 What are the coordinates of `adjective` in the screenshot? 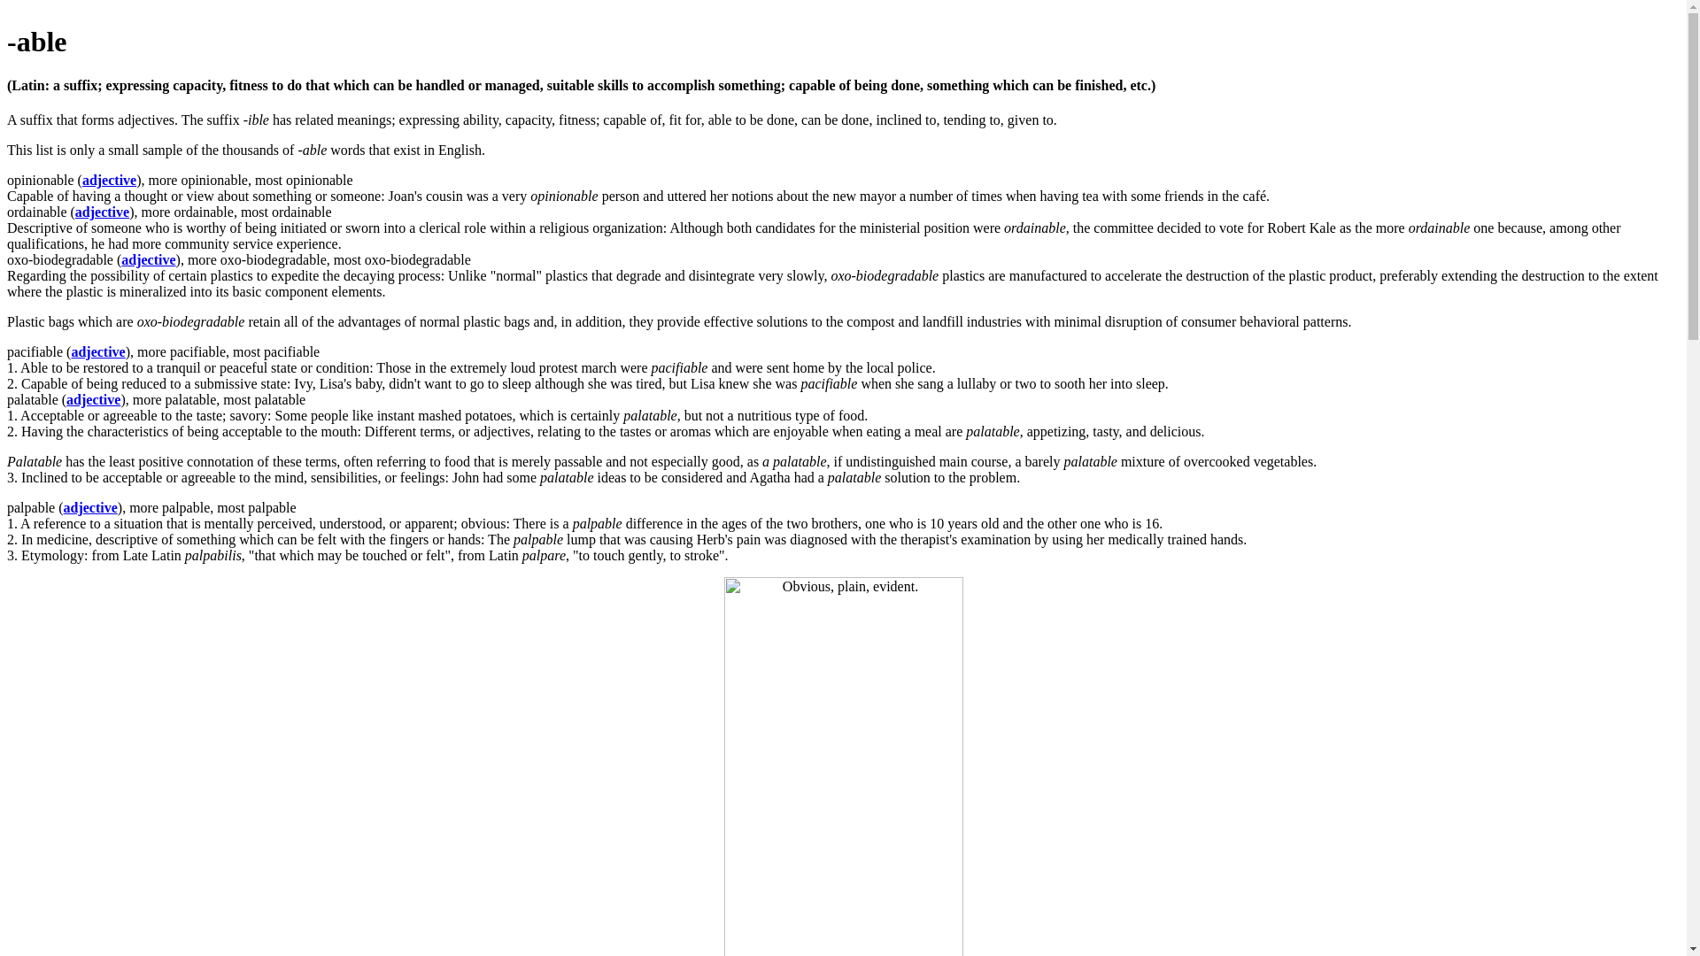 It's located at (93, 399).